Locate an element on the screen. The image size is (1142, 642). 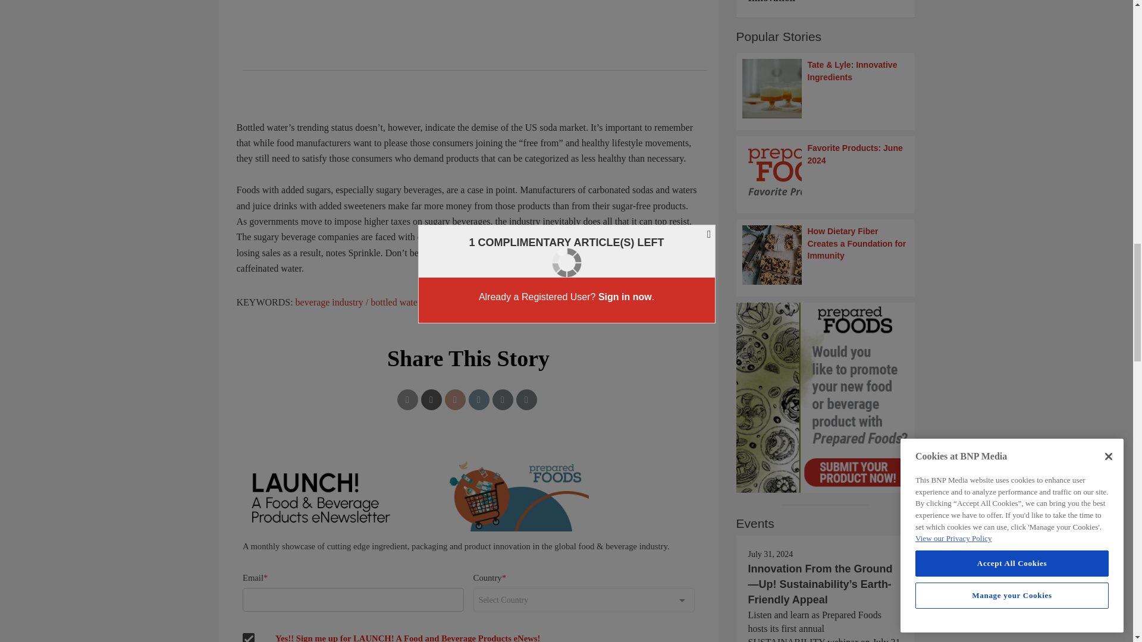
Favorite Products: June 2024 is located at coordinates (826, 171).